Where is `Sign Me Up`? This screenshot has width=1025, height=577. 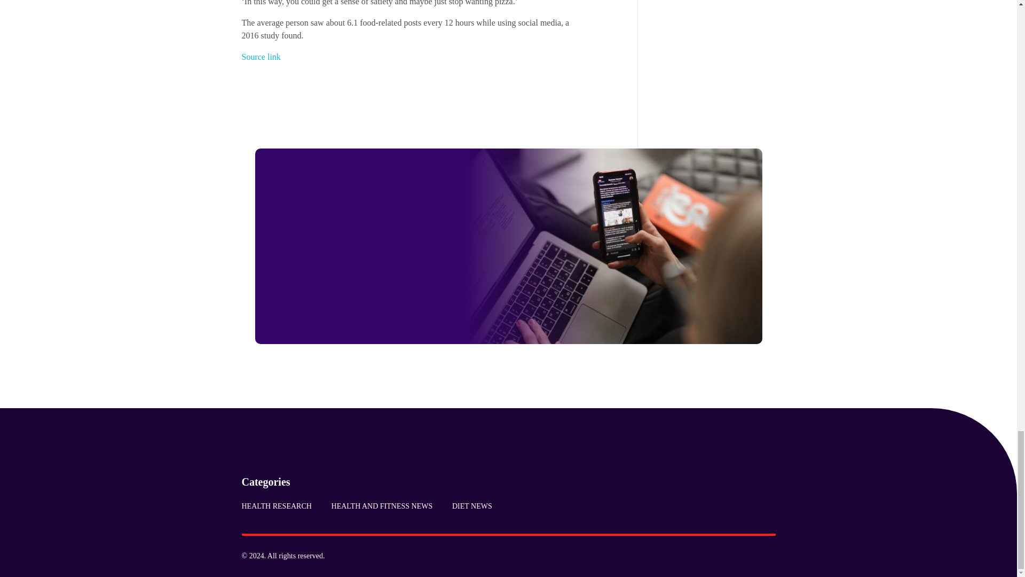 Sign Me Up is located at coordinates (377, 307).